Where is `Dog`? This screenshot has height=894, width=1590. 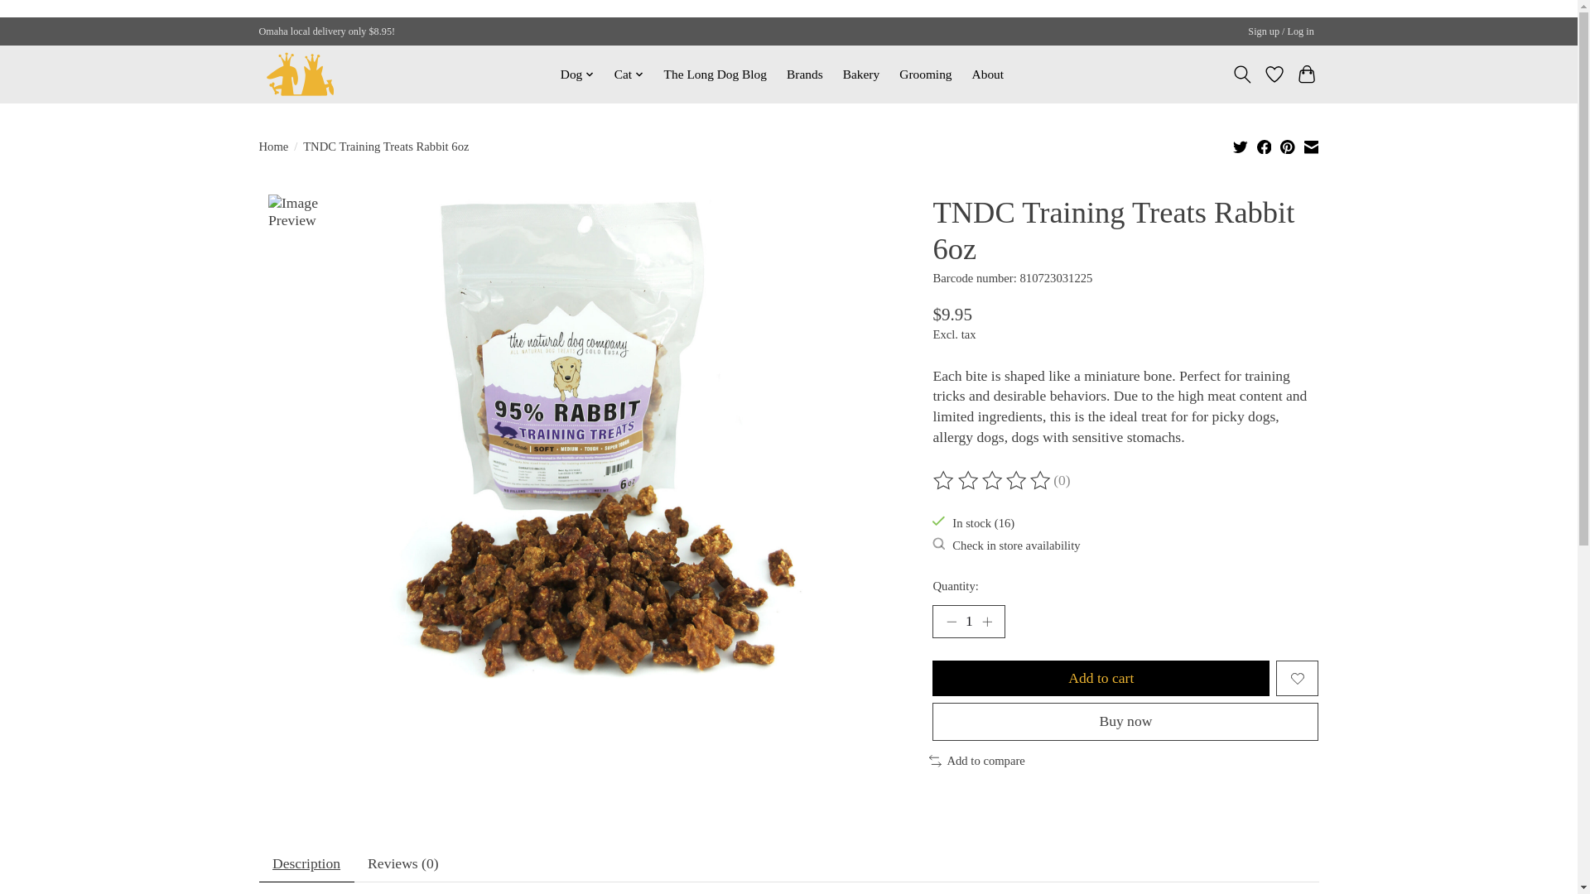
Dog is located at coordinates (578, 74).